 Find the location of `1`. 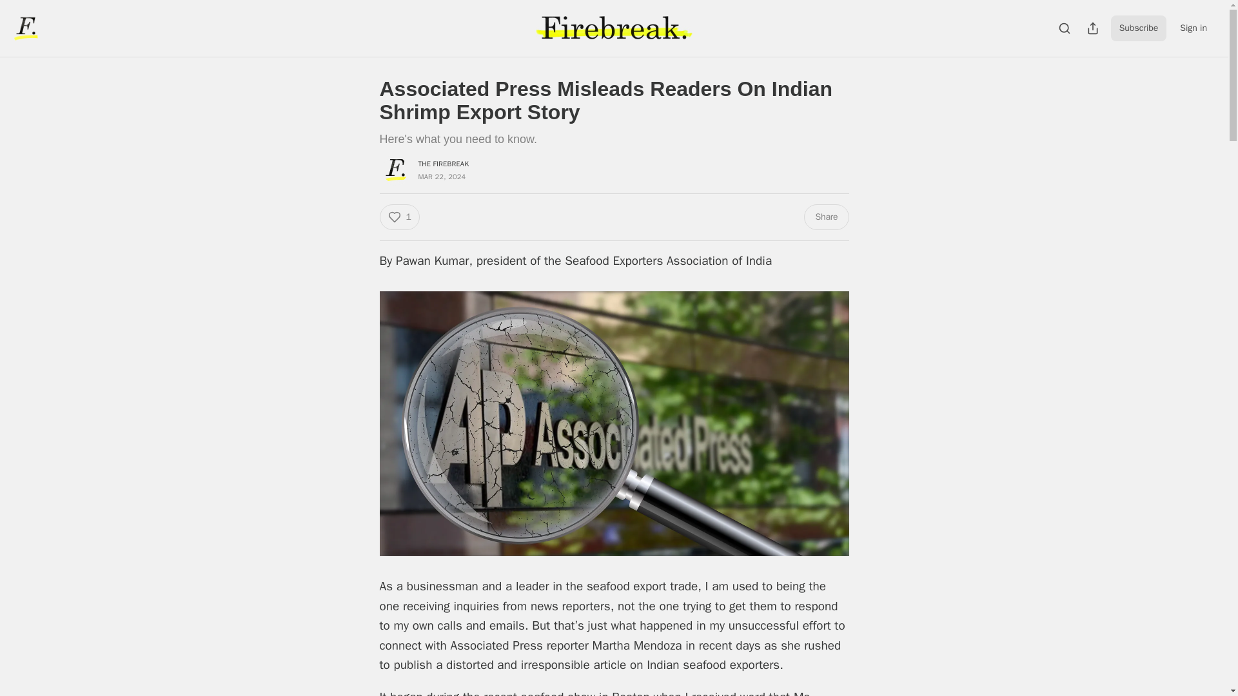

1 is located at coordinates (398, 217).